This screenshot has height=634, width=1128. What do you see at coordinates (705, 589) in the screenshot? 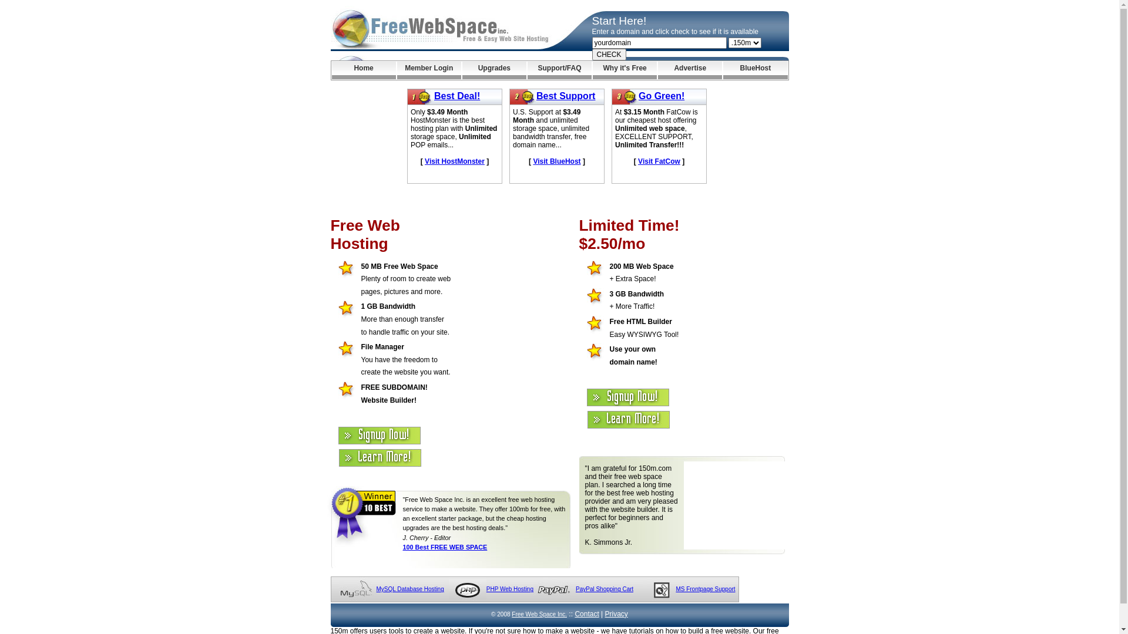
I see `MS Frontpage Support` at bounding box center [705, 589].